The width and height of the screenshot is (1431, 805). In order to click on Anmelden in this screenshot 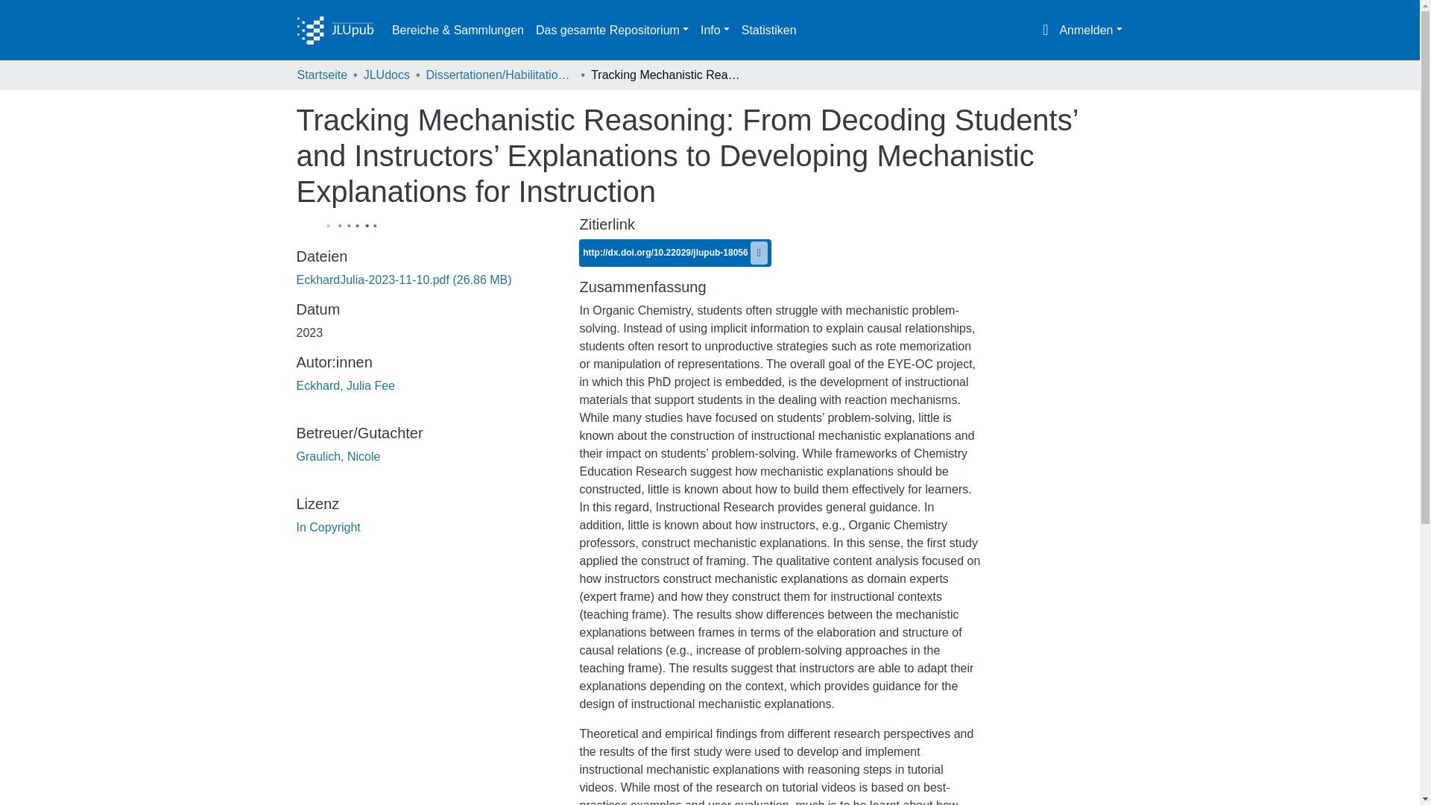, I will do `click(1090, 30)`.